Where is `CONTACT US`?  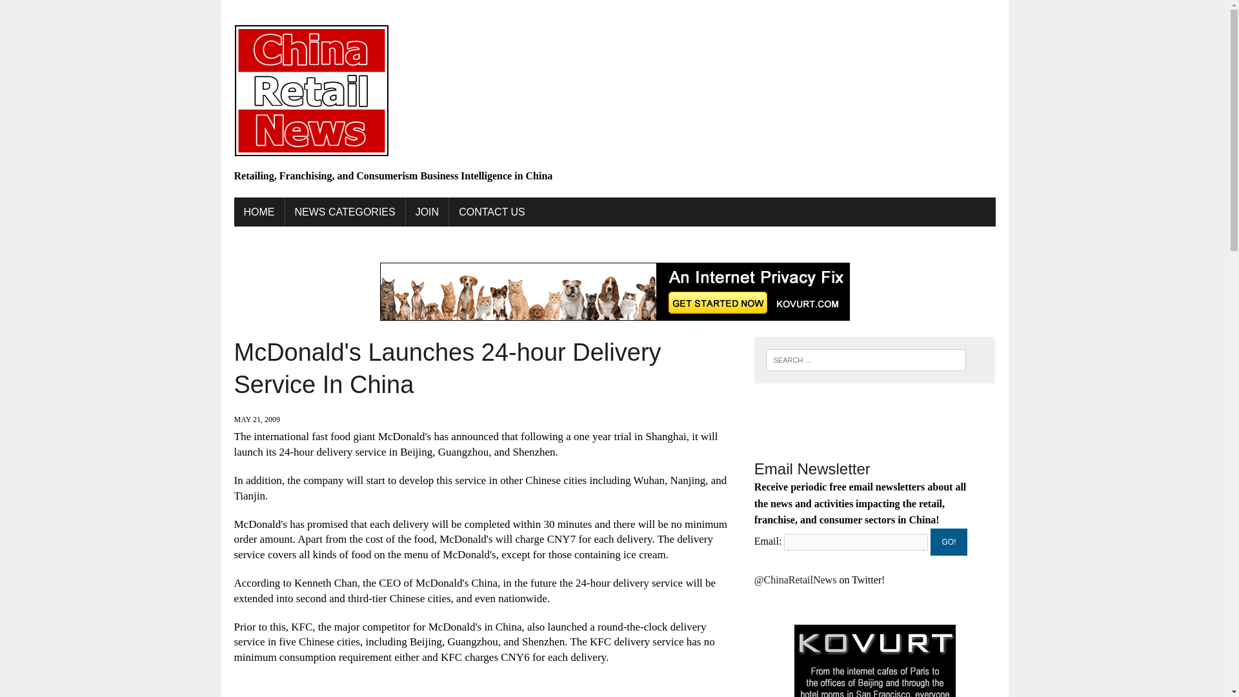
CONTACT US is located at coordinates (492, 212).